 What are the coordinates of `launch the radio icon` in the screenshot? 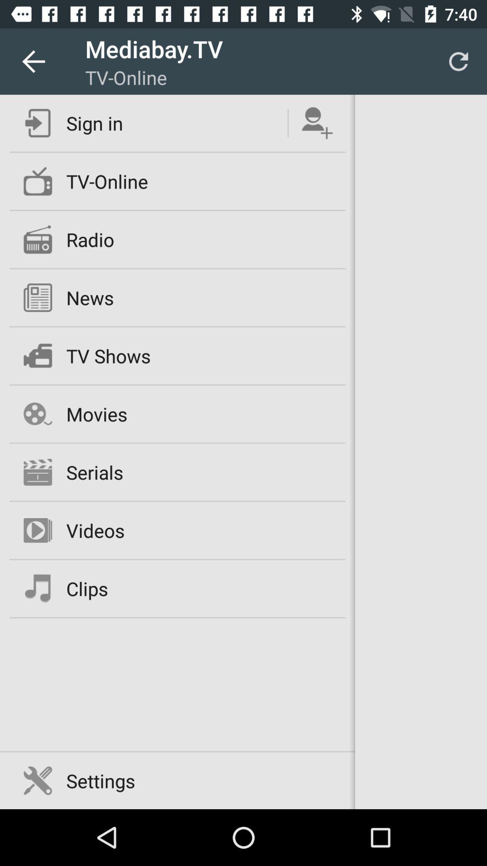 It's located at (90, 239).